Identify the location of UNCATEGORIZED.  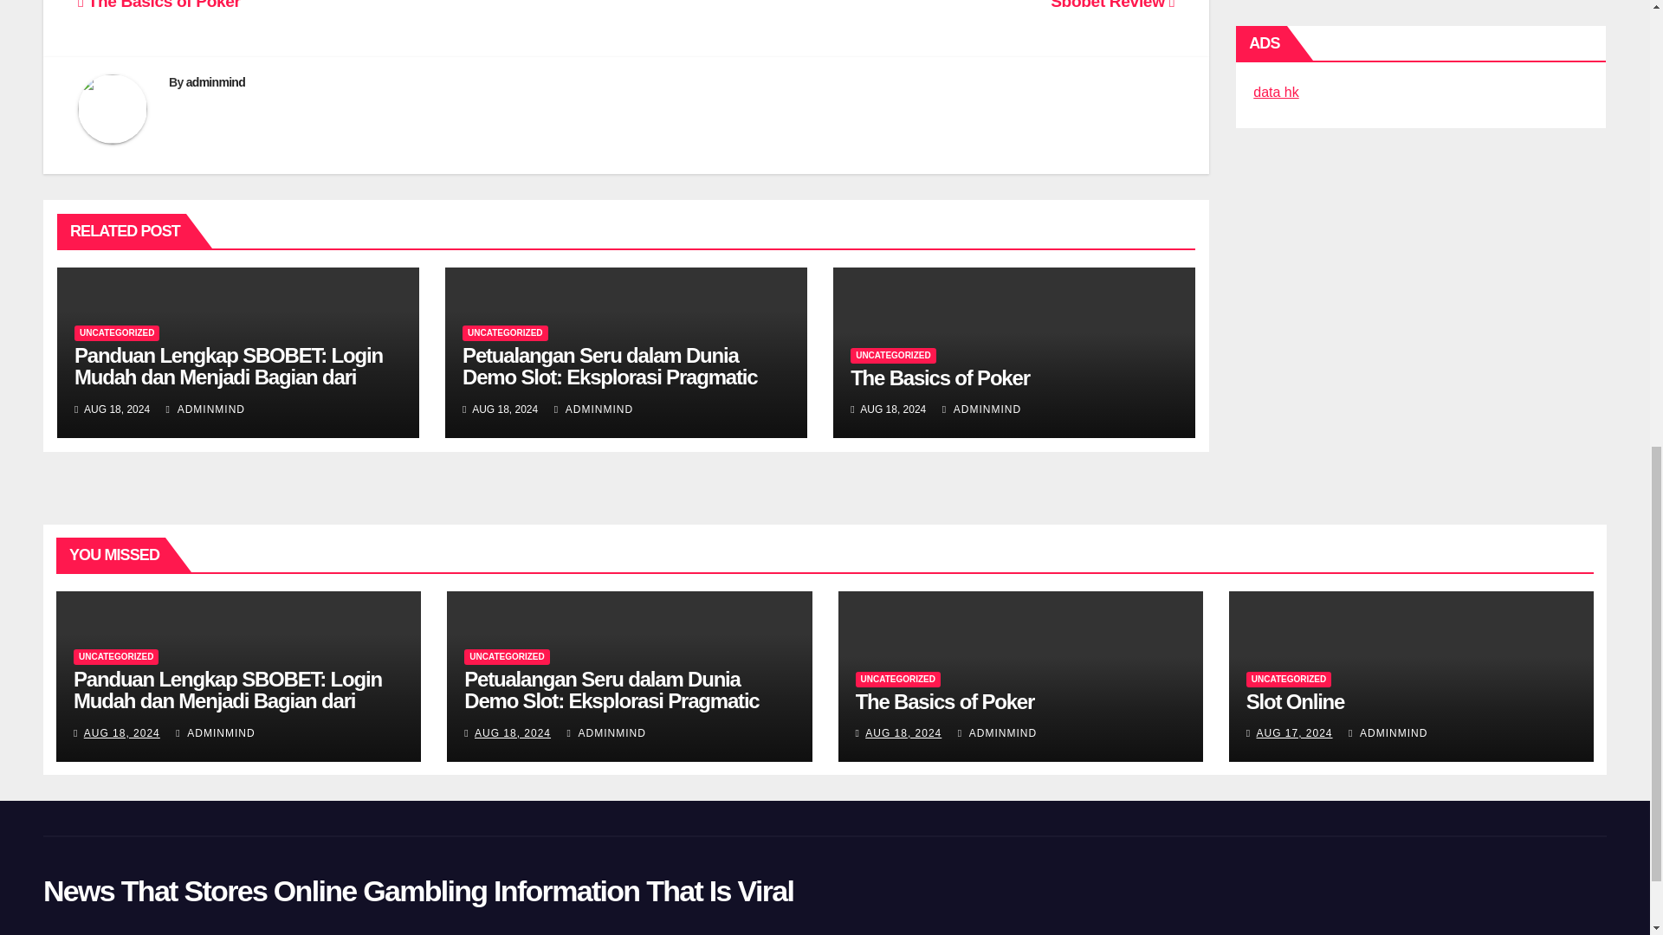
(504, 332).